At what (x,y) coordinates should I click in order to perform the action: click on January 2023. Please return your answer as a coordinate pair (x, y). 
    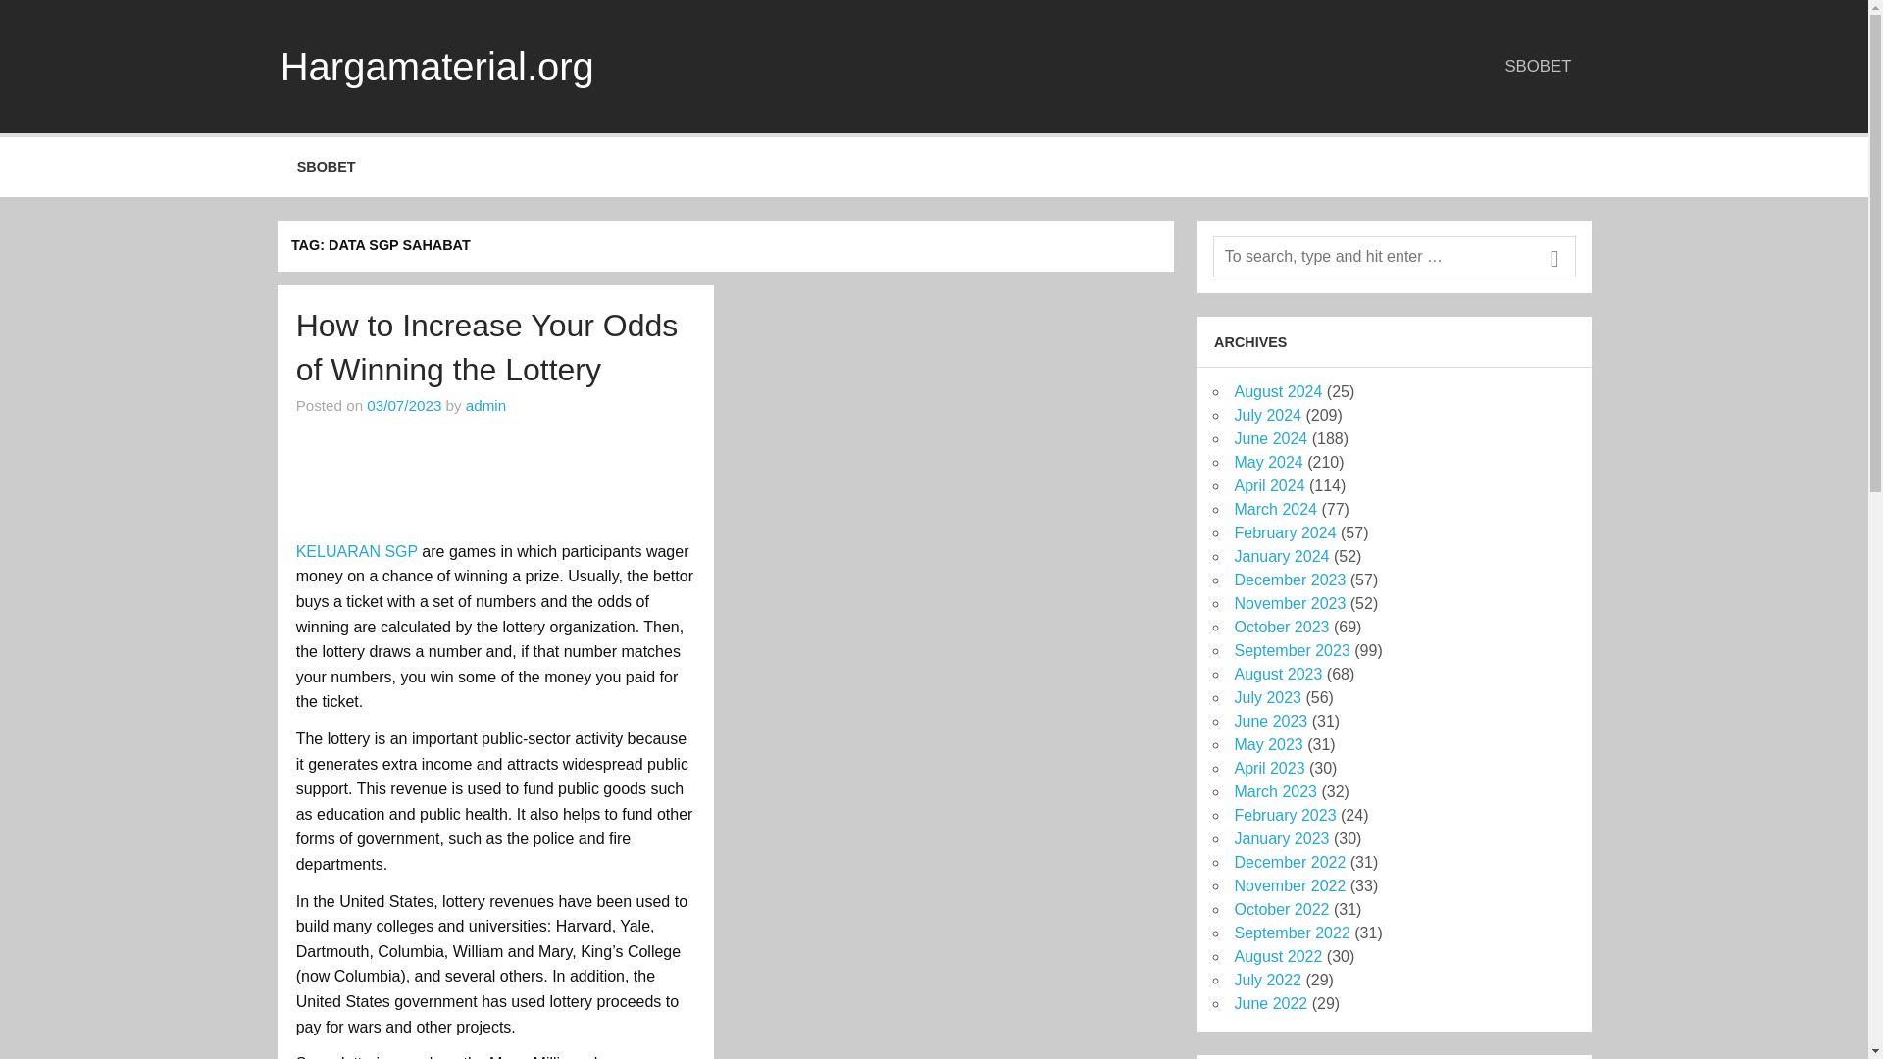
    Looking at the image, I should click on (1281, 838).